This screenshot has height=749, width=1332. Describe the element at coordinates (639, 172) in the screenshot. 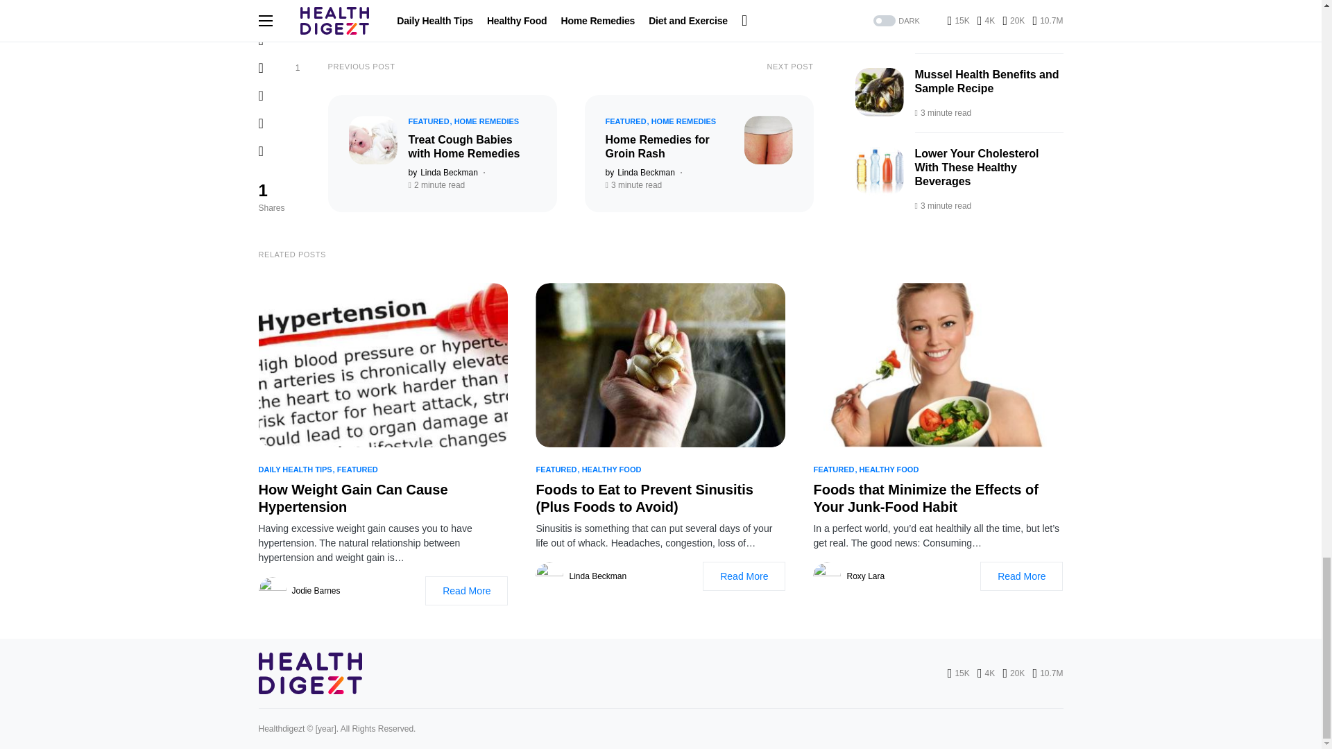

I see `View all posts by Linda Beckman` at that location.